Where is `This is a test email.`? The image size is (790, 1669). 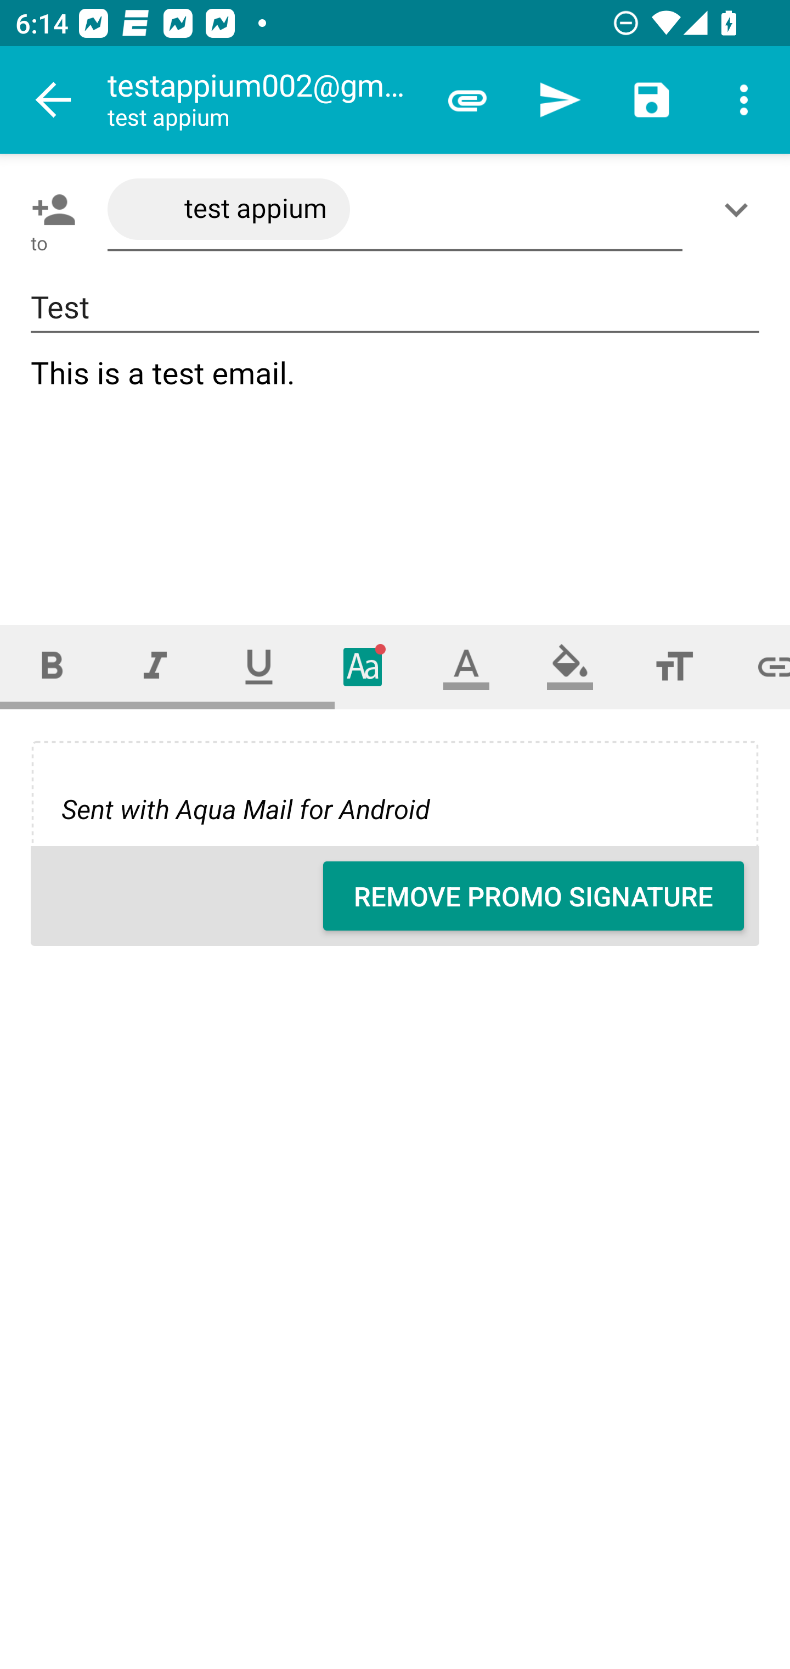
This is a test email. is located at coordinates (396, 471).